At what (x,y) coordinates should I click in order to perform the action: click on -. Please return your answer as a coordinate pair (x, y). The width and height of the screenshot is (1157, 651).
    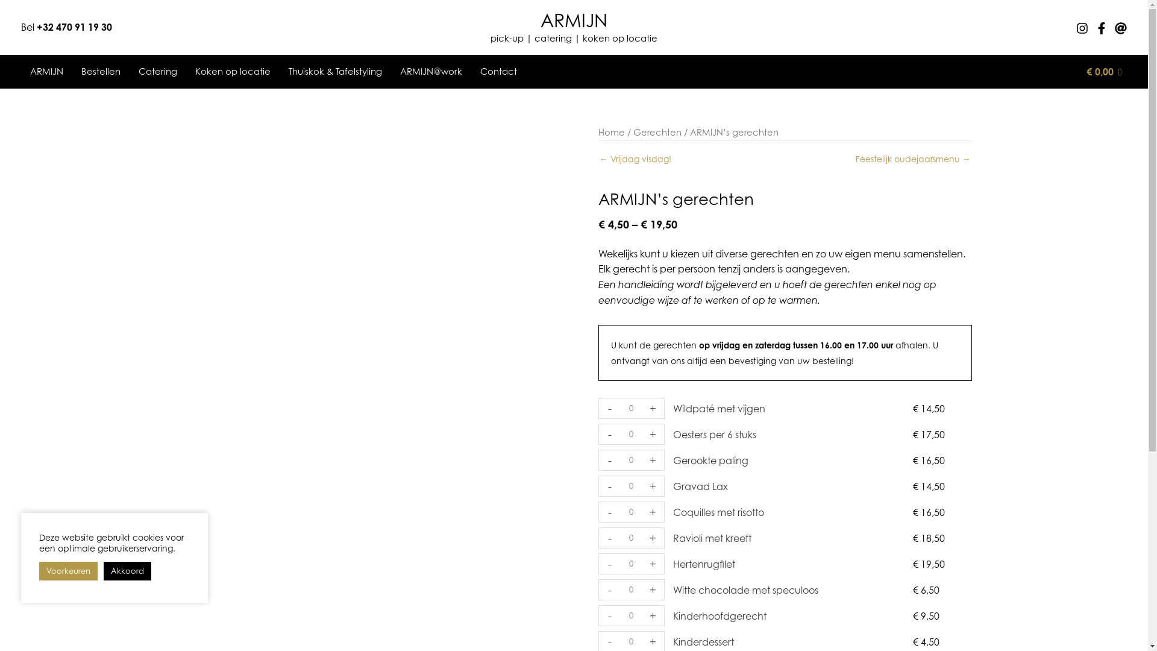
    Looking at the image, I should click on (609, 434).